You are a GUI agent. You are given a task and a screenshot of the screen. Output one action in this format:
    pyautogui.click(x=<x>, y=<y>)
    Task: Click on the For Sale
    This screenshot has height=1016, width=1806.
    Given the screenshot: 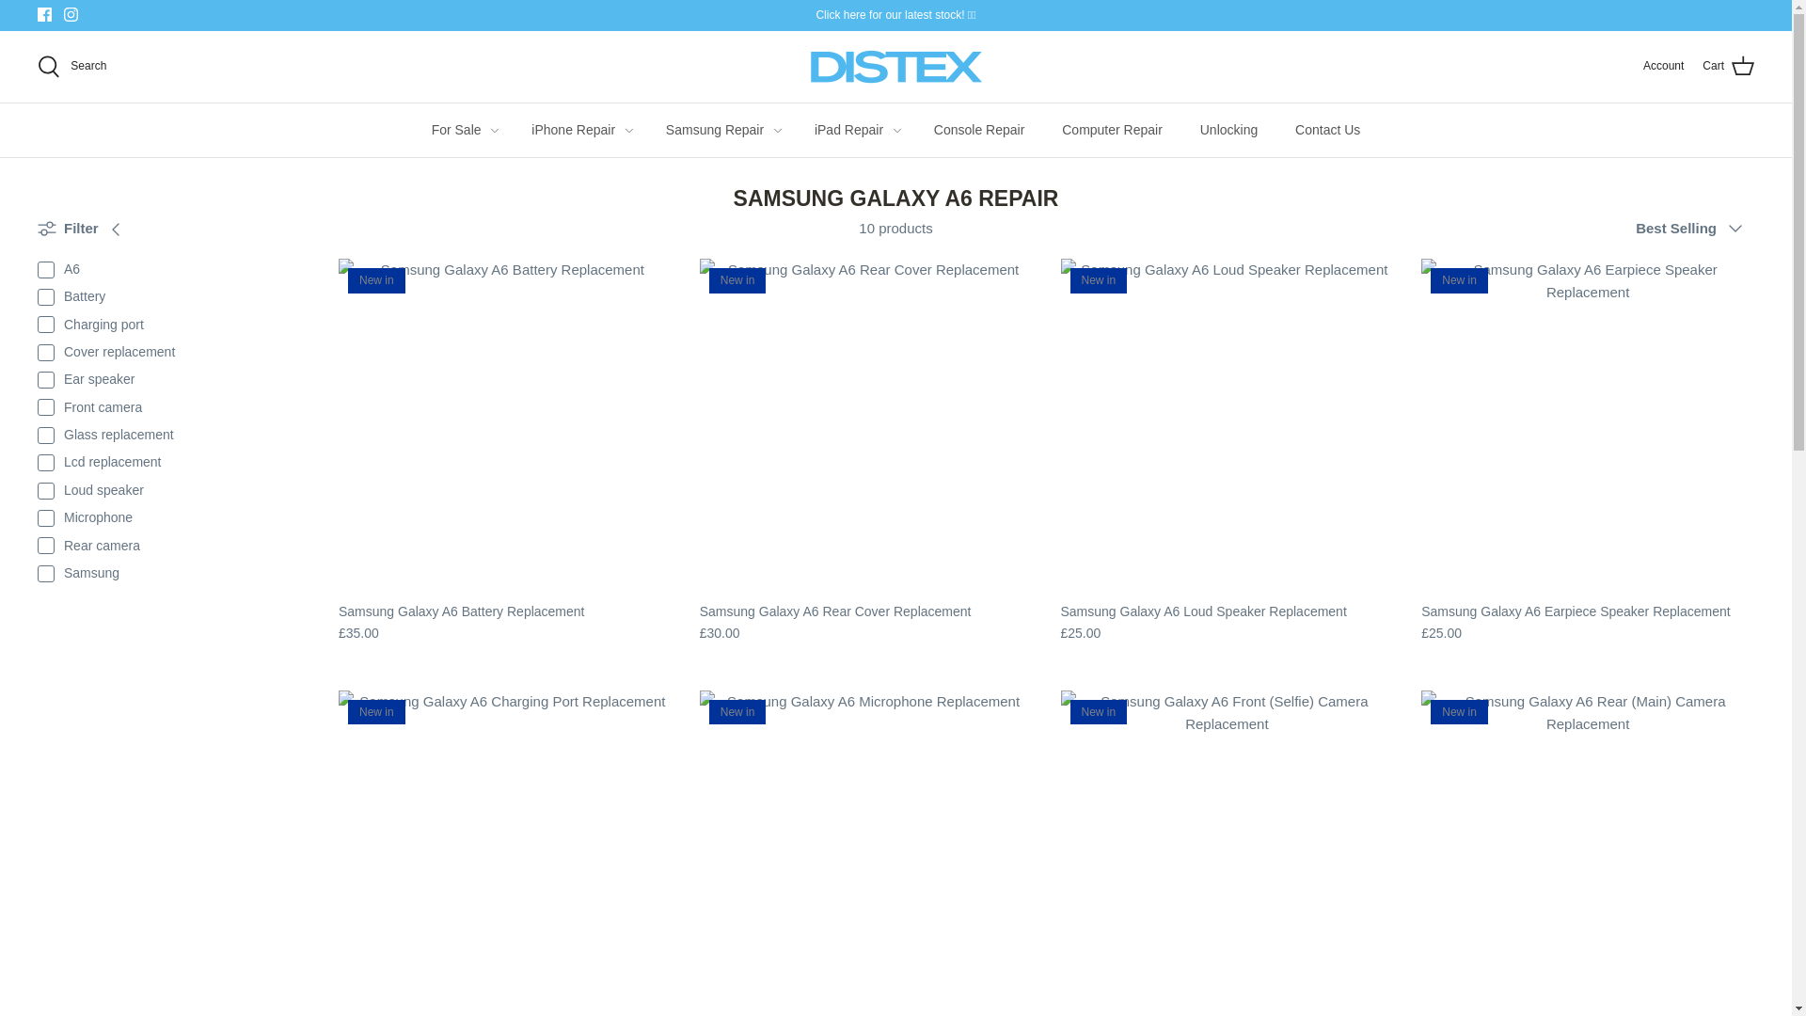 What is the action you would take?
    pyautogui.click(x=456, y=130)
    